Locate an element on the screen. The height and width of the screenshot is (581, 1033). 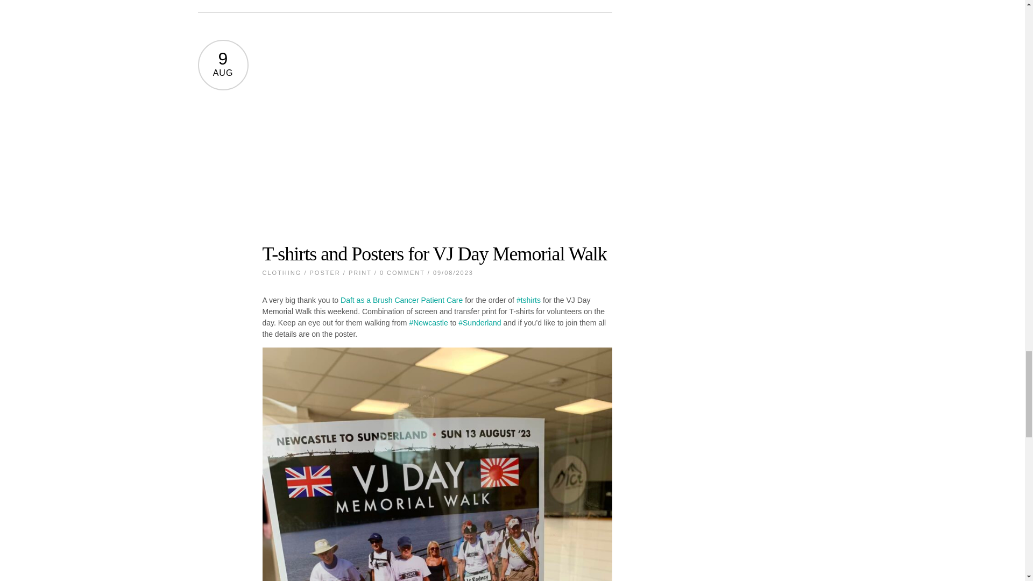
T-shirts and Posters for VJ Day Memorial Walk is located at coordinates (435, 254).